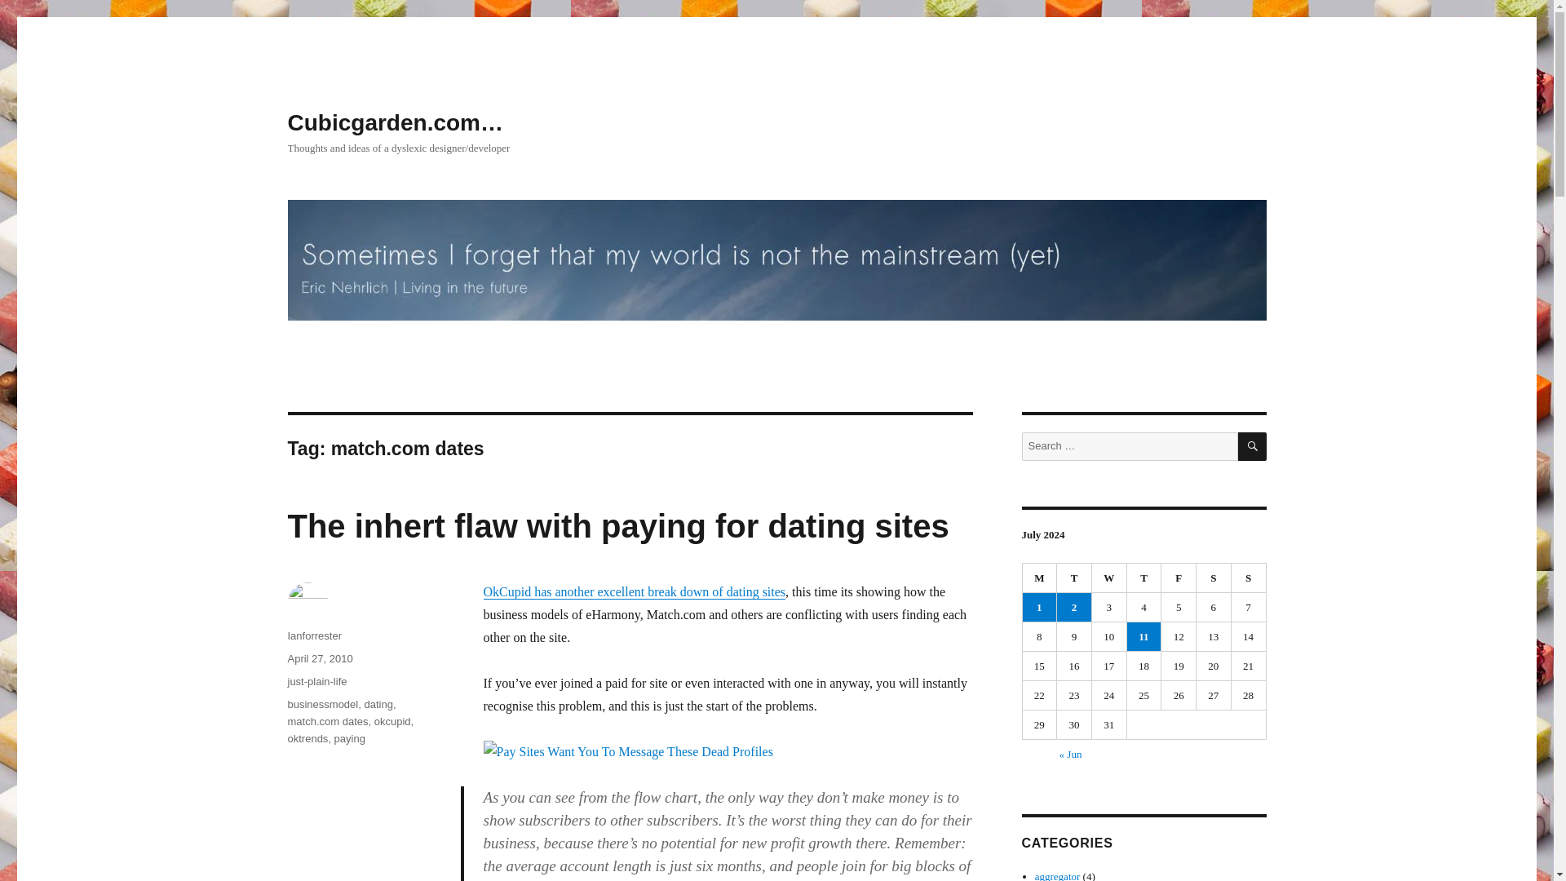 Image resolution: width=1566 pixels, height=881 pixels. Describe the element at coordinates (1039, 607) in the screenshot. I see `1` at that location.